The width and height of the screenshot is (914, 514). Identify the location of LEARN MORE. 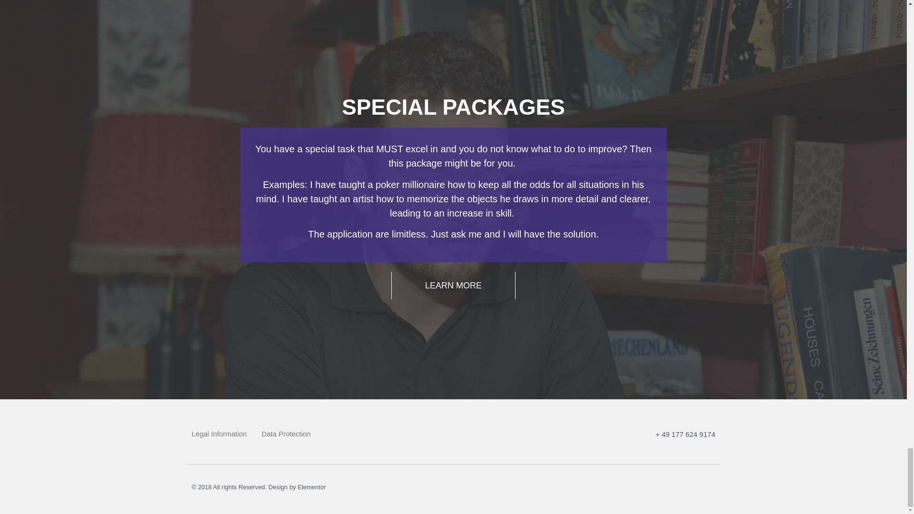
(453, 286).